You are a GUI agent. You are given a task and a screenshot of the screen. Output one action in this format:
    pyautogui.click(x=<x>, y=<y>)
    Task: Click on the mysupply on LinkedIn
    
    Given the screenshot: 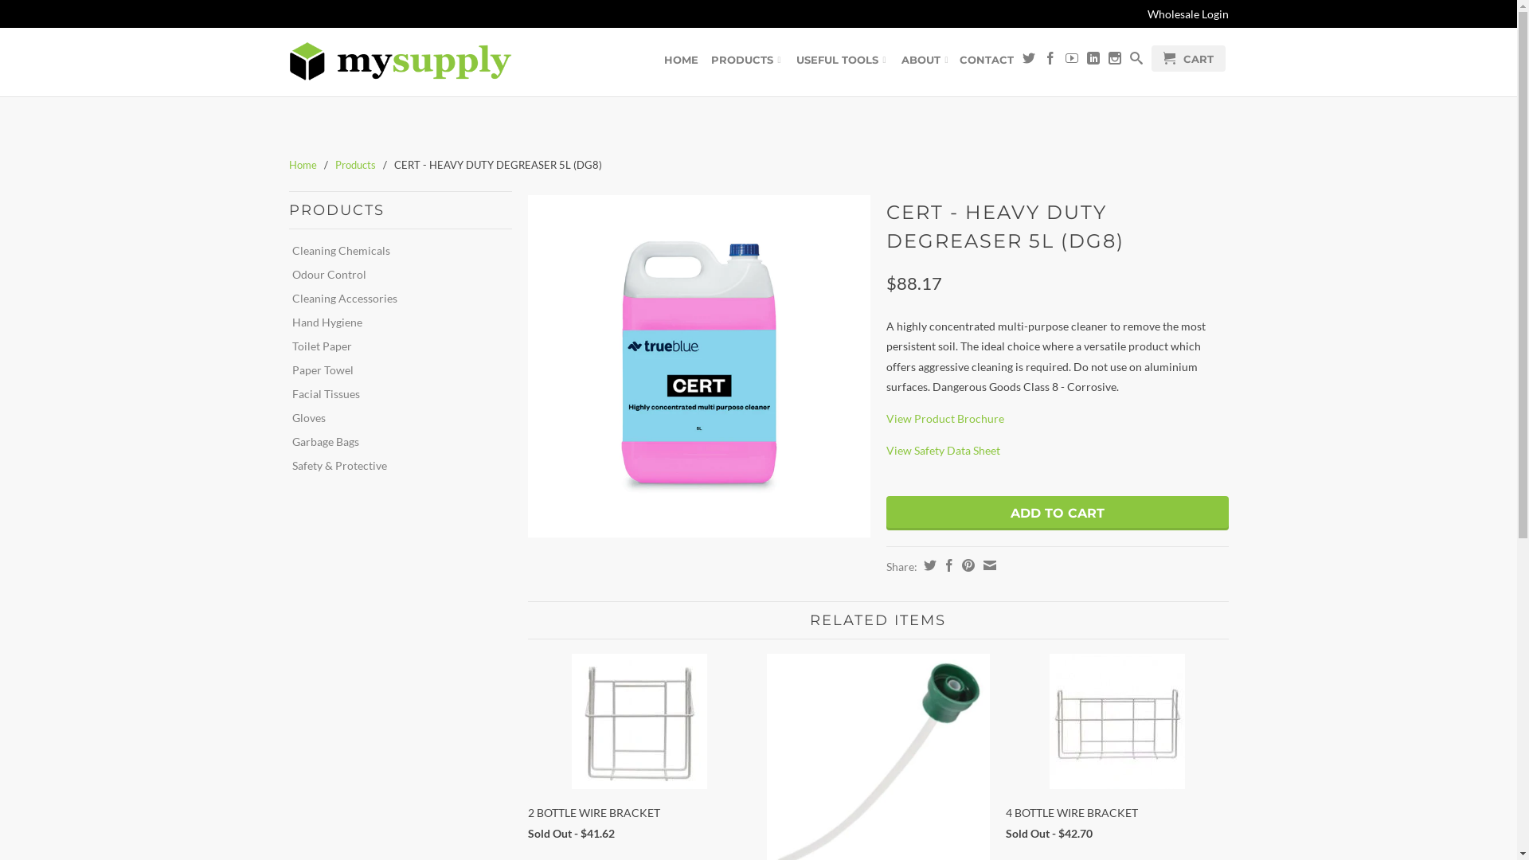 What is the action you would take?
    pyautogui.click(x=1093, y=61)
    